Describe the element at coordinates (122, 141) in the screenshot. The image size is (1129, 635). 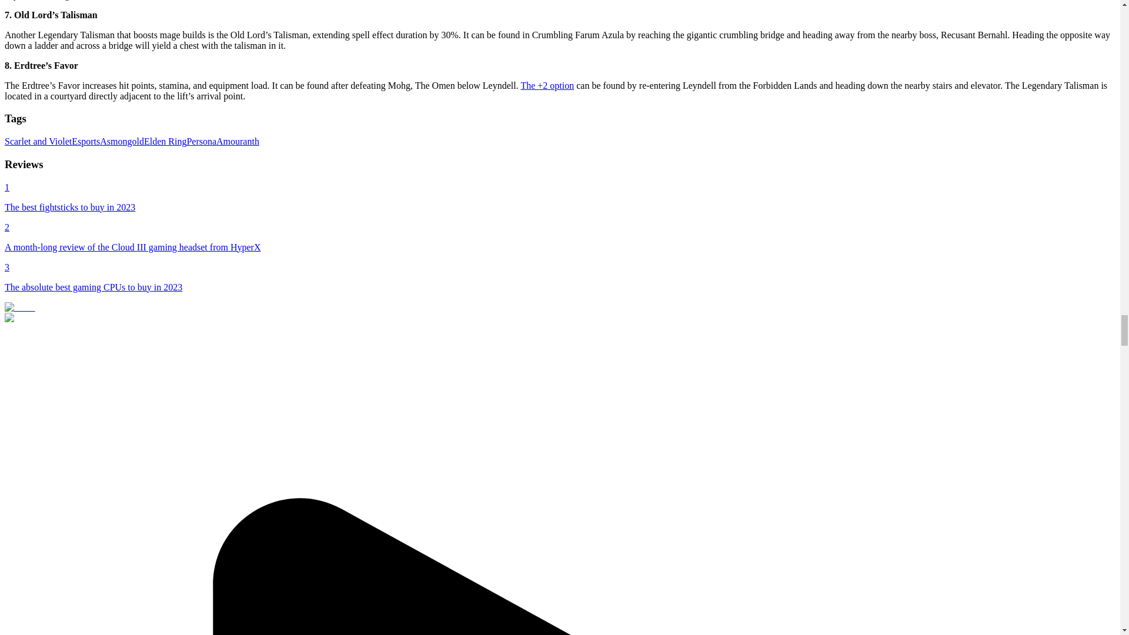
I see `Asmongold` at that location.